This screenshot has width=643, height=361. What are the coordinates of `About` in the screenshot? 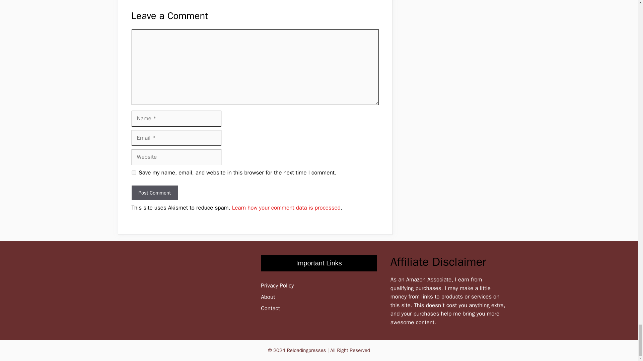 It's located at (268, 297).